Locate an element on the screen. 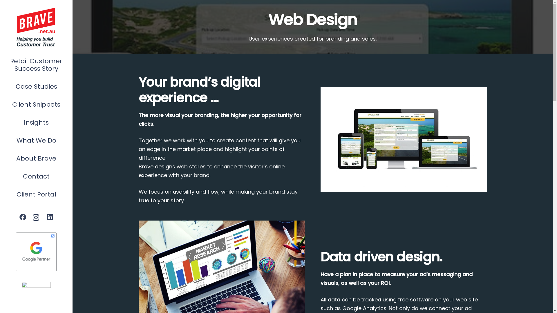  Instagram is located at coordinates (37, 217).